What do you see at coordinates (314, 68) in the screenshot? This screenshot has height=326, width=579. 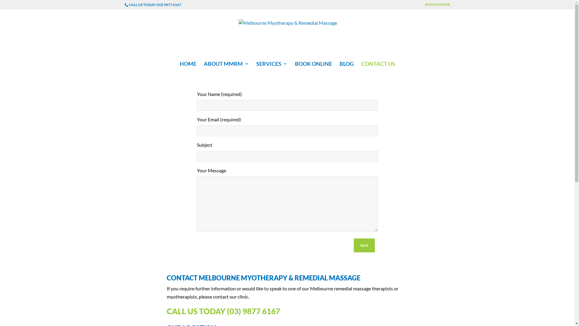 I see `BOOK ONLINE` at bounding box center [314, 68].